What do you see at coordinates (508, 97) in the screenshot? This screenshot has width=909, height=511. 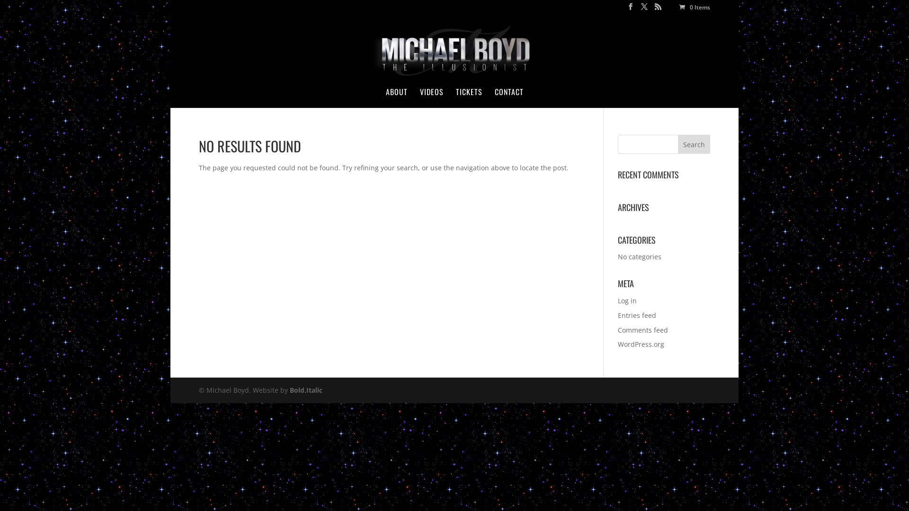 I see `CONTACT` at bounding box center [508, 97].